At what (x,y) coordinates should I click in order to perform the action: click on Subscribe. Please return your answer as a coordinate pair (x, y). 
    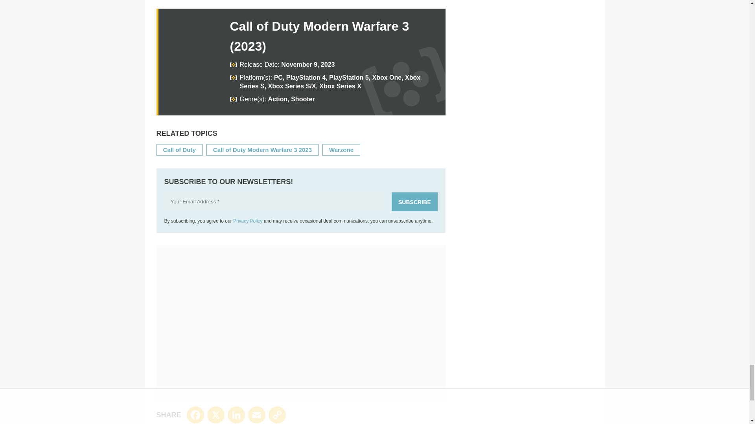
    Looking at the image, I should click on (414, 202).